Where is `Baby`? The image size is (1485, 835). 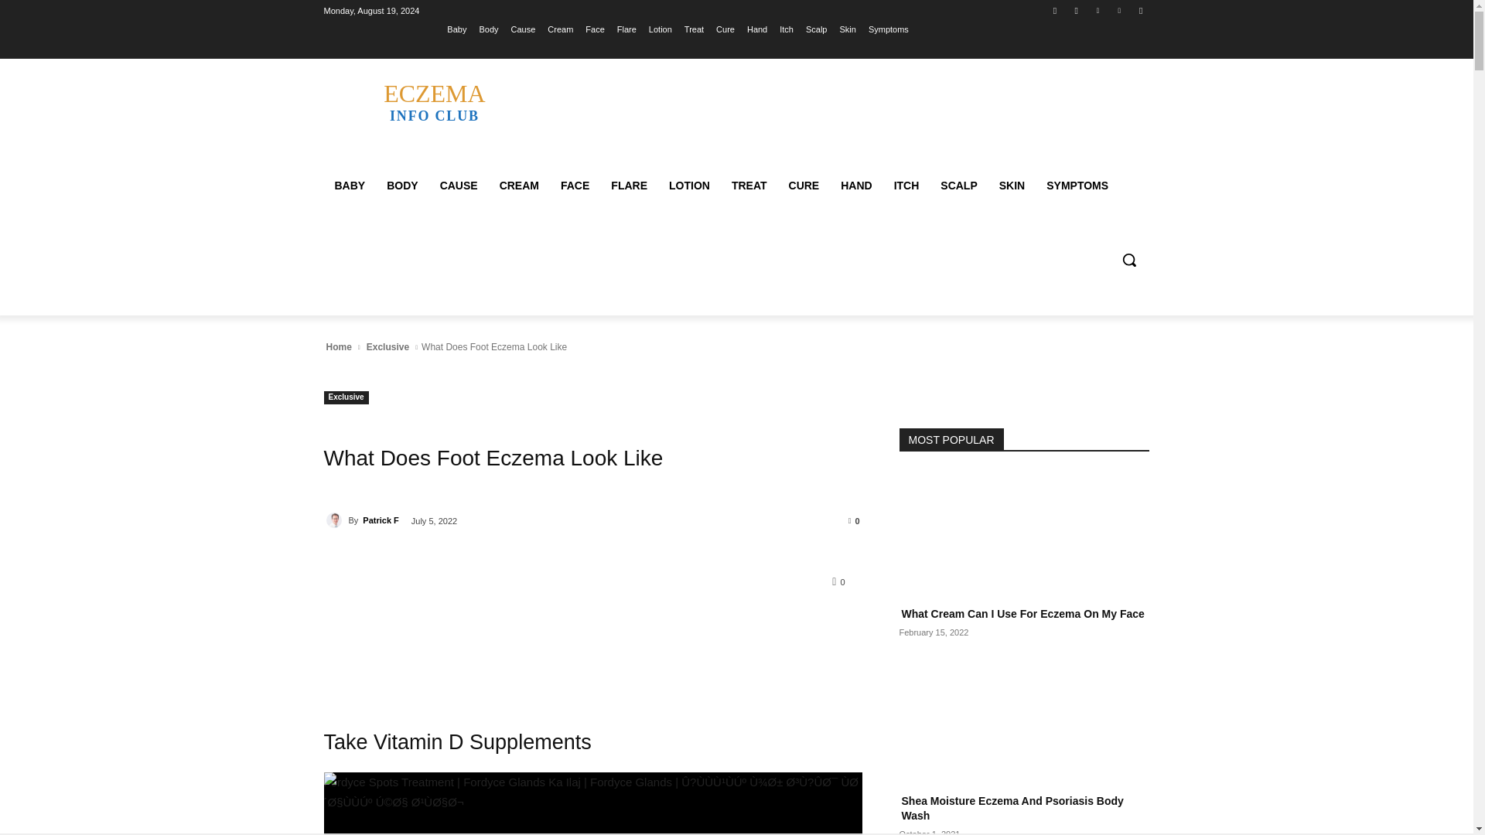
Baby is located at coordinates (456, 29).